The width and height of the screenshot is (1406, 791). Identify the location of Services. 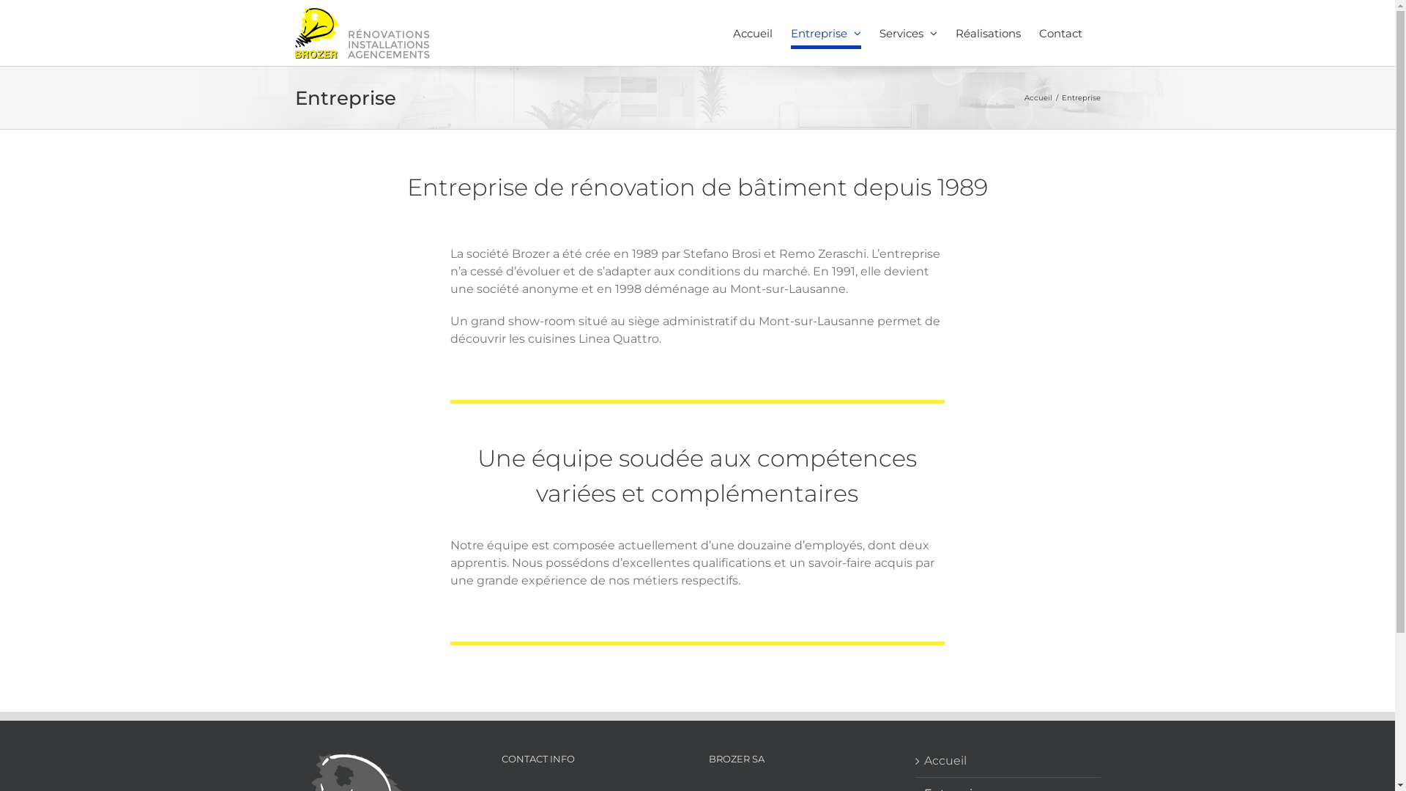
(908, 33).